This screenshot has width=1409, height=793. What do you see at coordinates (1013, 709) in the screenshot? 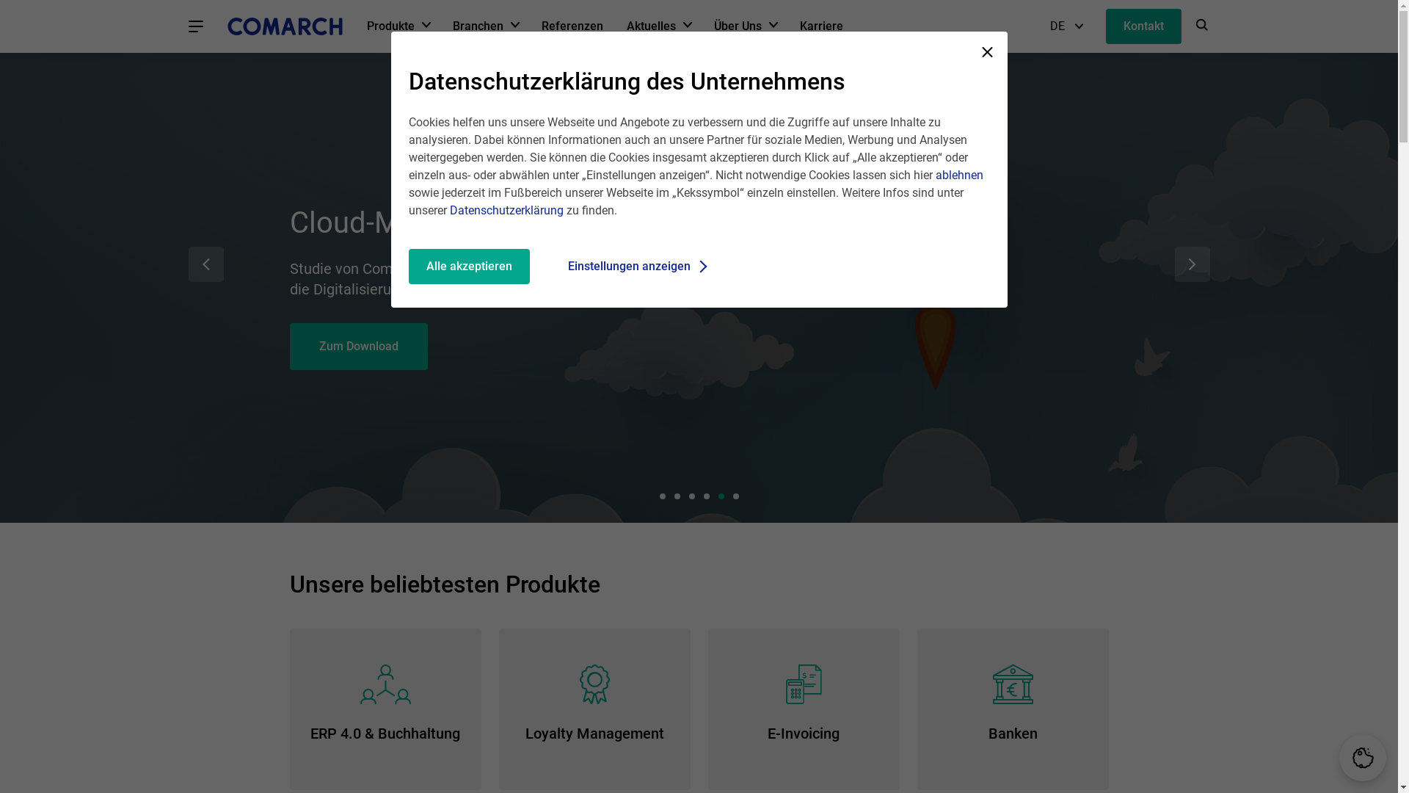
I see `Banken` at bounding box center [1013, 709].